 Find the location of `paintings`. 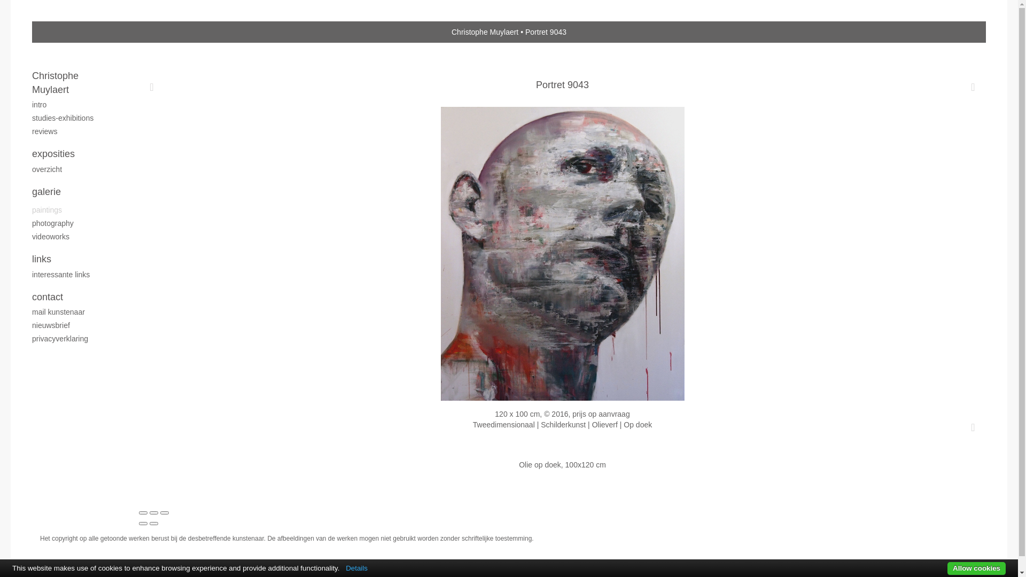

paintings is located at coordinates (75, 210).